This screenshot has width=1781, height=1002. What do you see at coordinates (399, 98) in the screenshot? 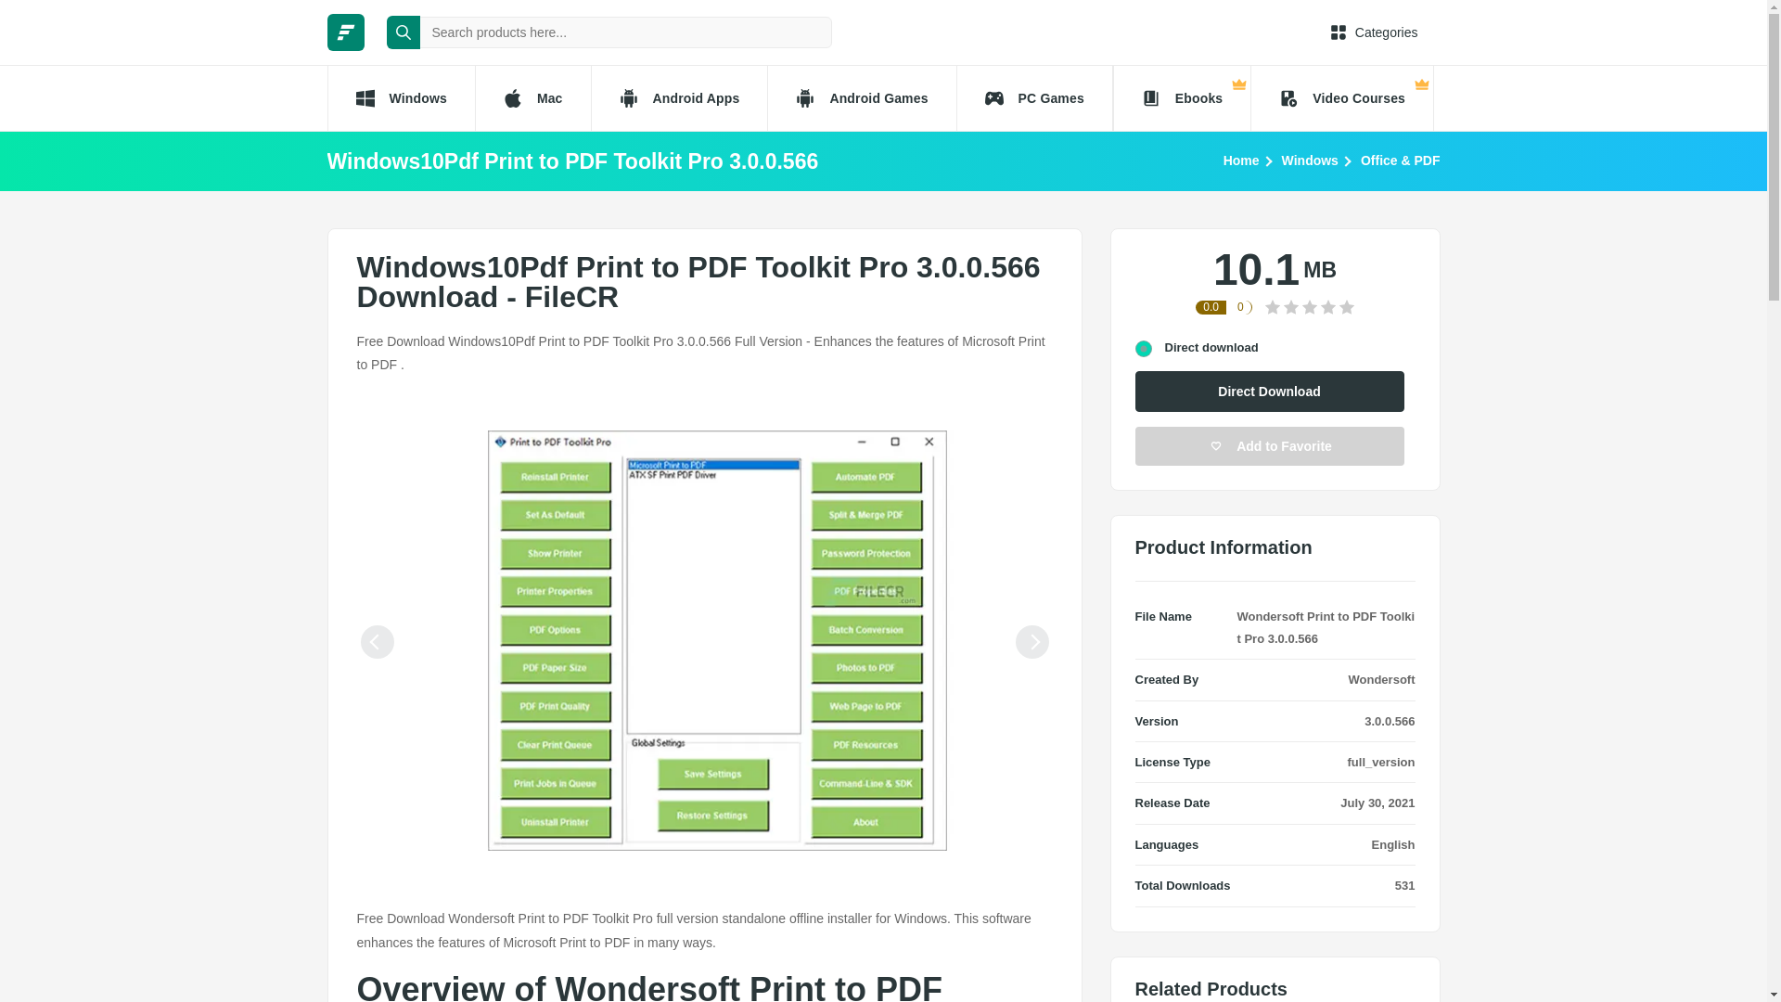
I see `Windows` at bounding box center [399, 98].